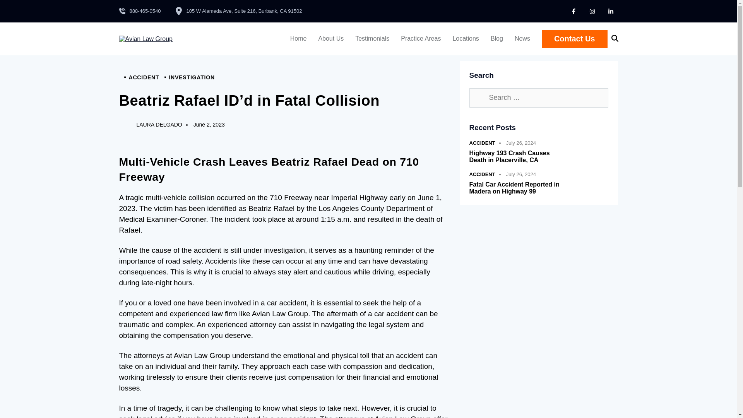  What do you see at coordinates (478, 98) in the screenshot?
I see `Search` at bounding box center [478, 98].